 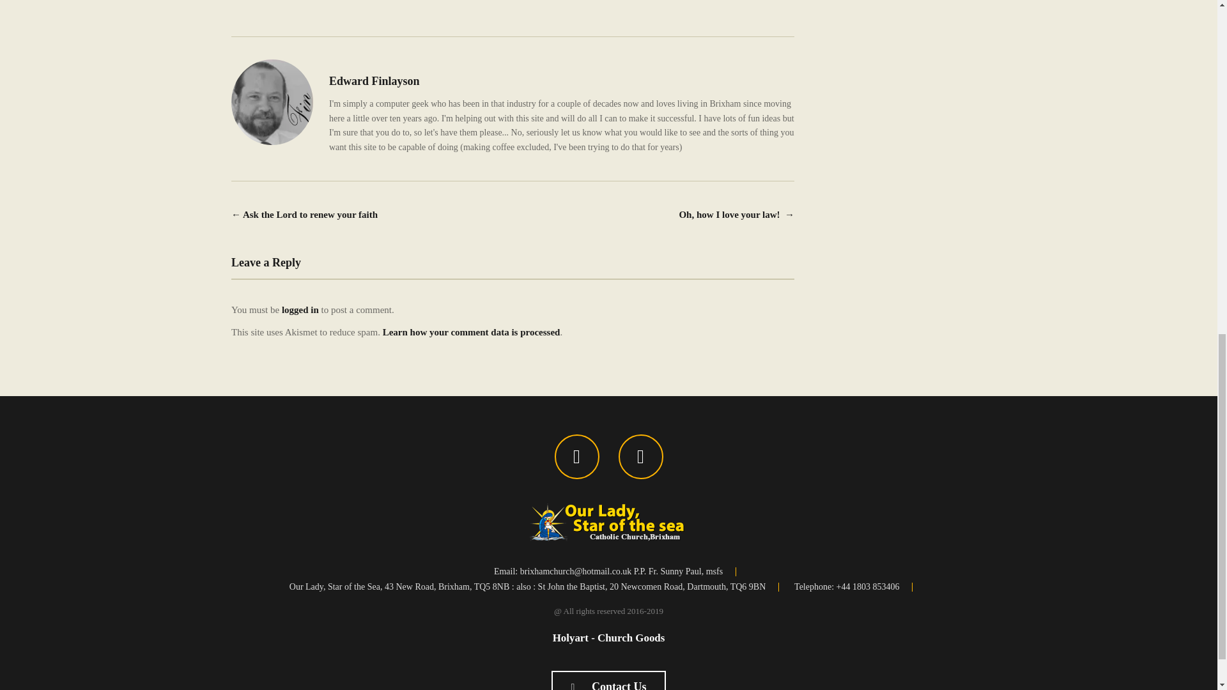 I want to click on Learn how your comment data is processed, so click(x=472, y=332).